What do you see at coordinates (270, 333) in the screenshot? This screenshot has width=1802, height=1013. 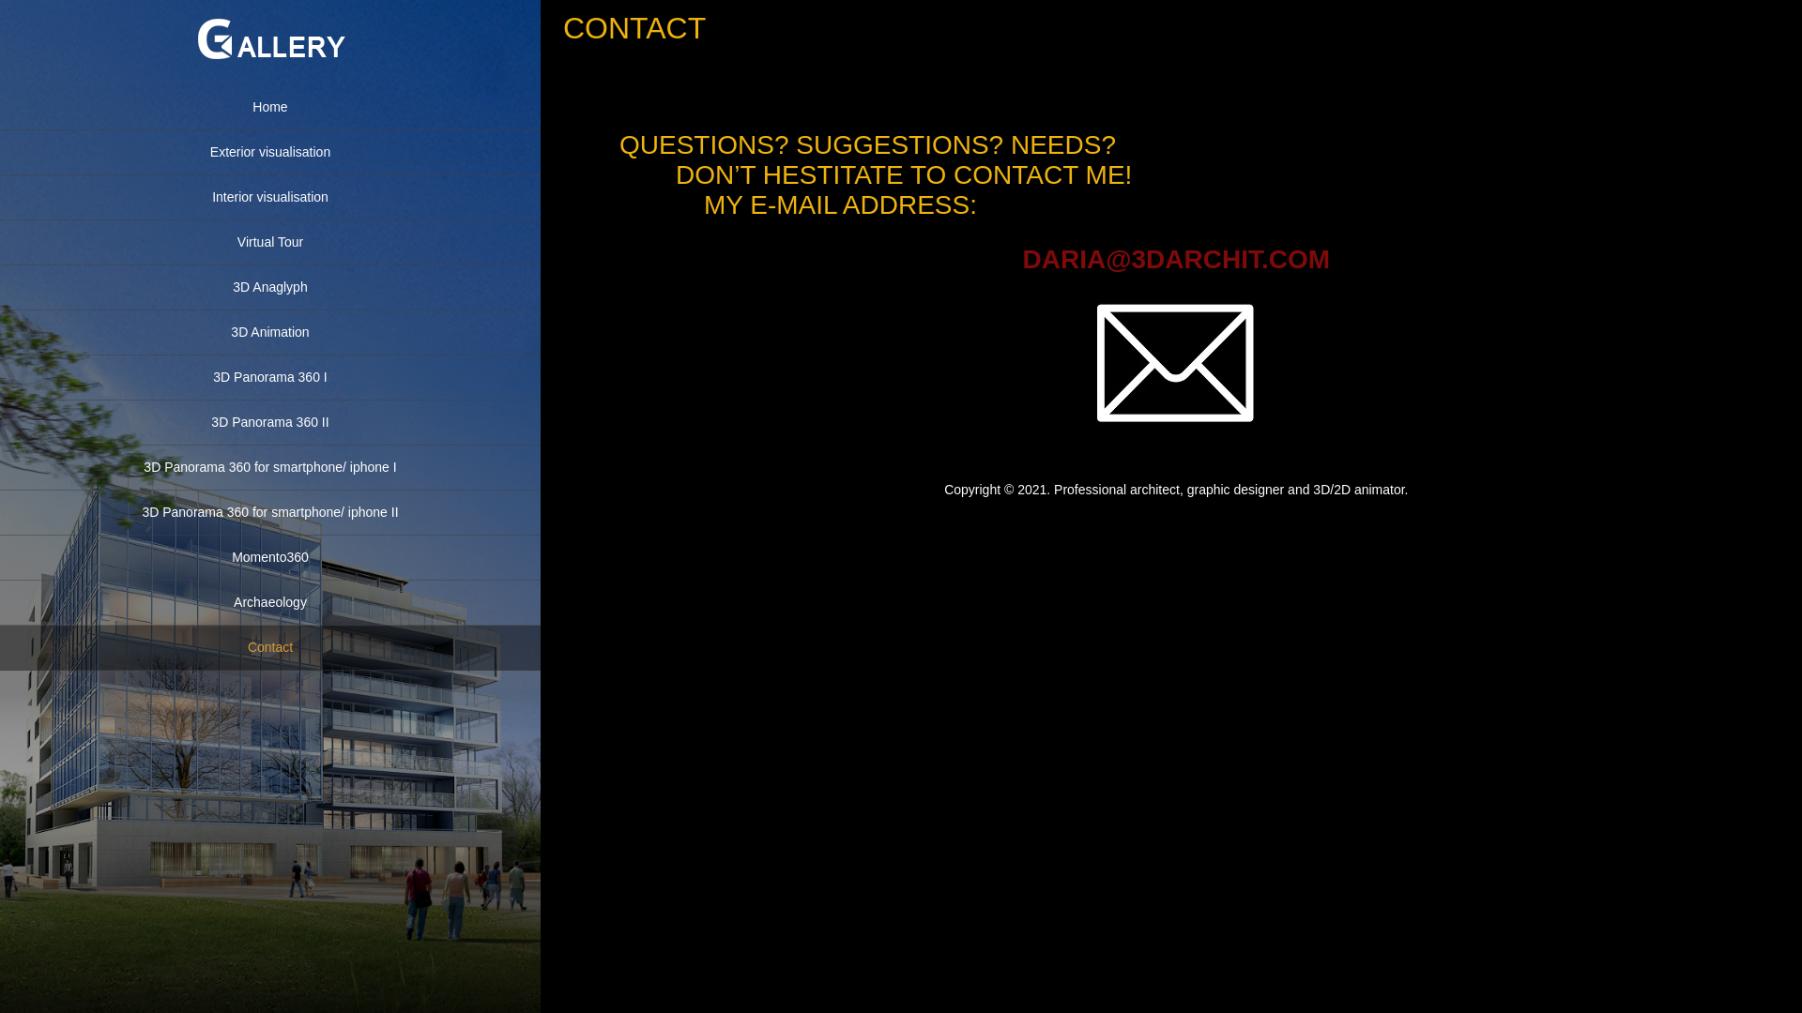 I see `3D Animation` at bounding box center [270, 333].